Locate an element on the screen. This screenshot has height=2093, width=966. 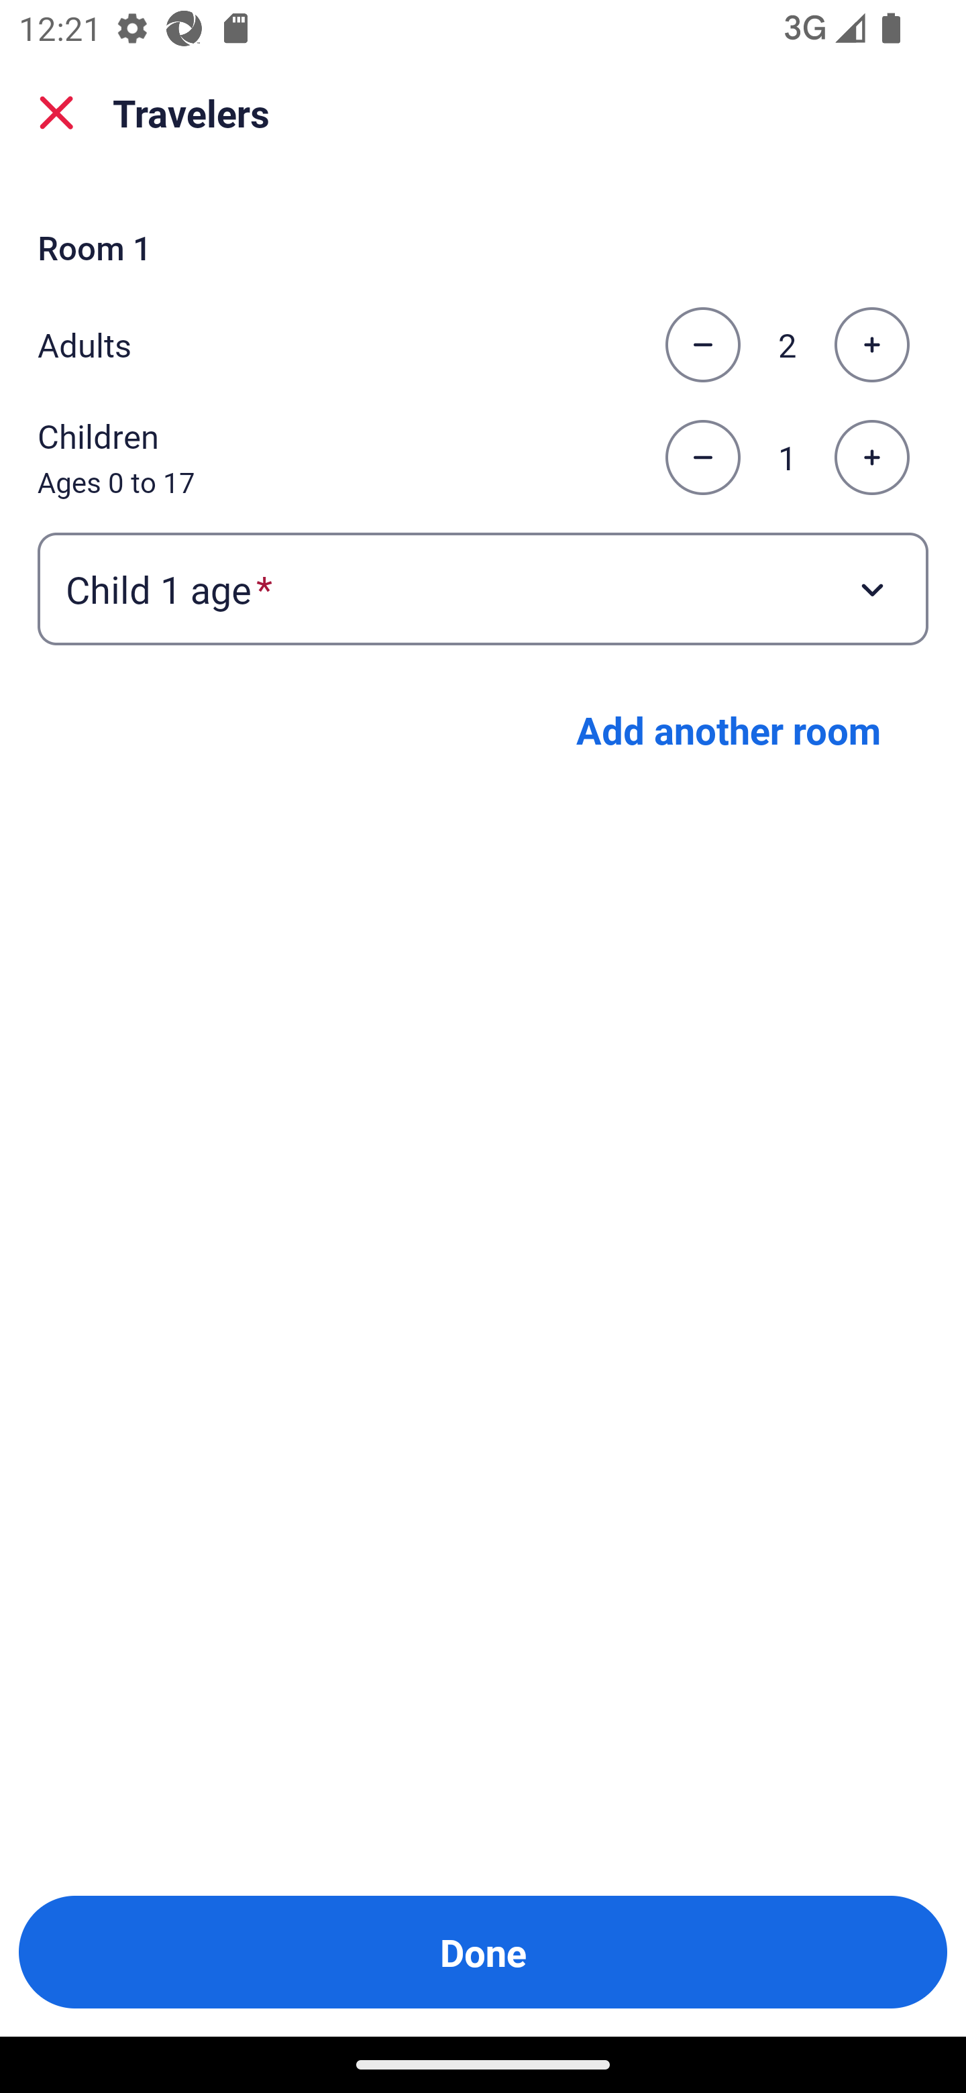
Child 1 age required Button is located at coordinates (483, 588).